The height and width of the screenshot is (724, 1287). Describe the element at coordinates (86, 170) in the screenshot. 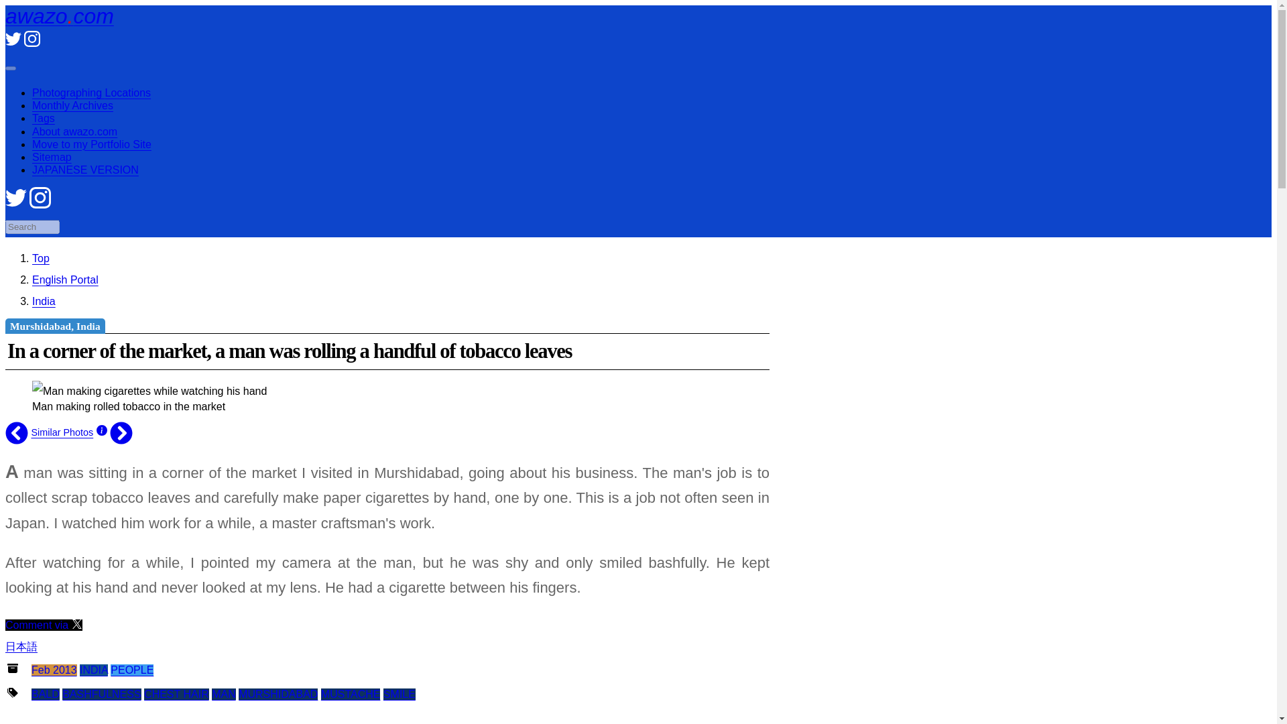

I see `JAPANESE VERSION` at that location.